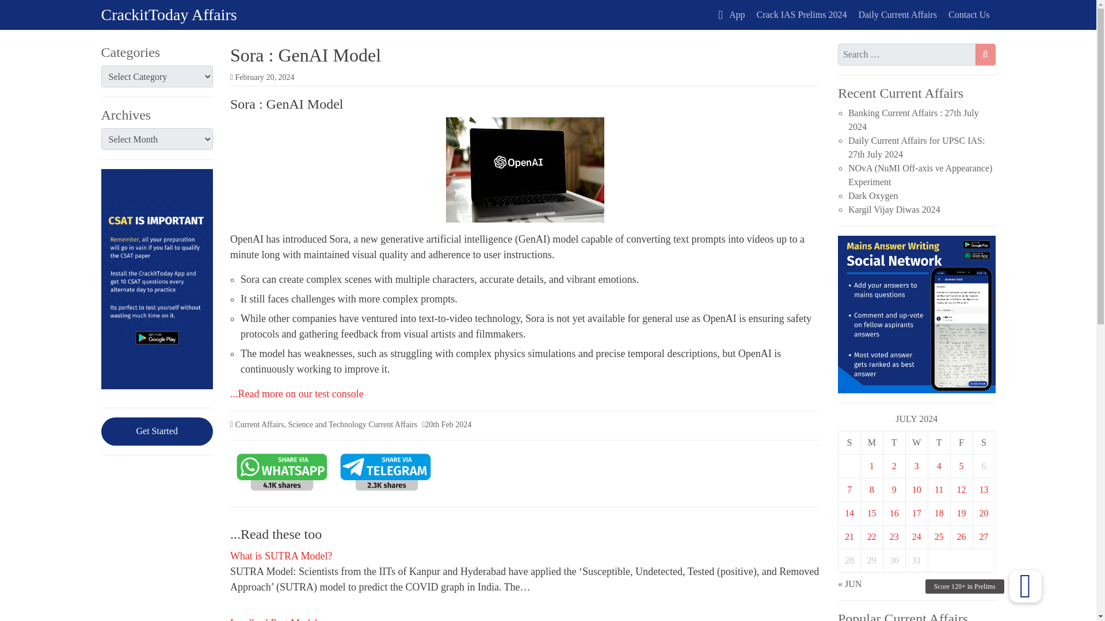  What do you see at coordinates (916, 147) in the screenshot?
I see `Daily Current Affairs for UPSC IAS: 27th July 2024` at bounding box center [916, 147].